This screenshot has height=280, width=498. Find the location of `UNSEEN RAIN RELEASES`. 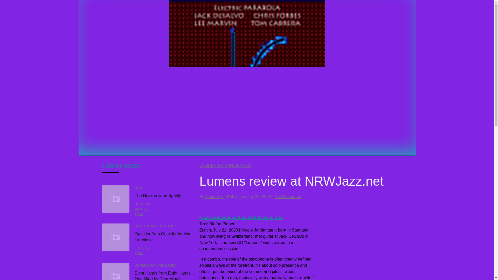

UNSEEN RAIN RELEASES is located at coordinates (155, 265).